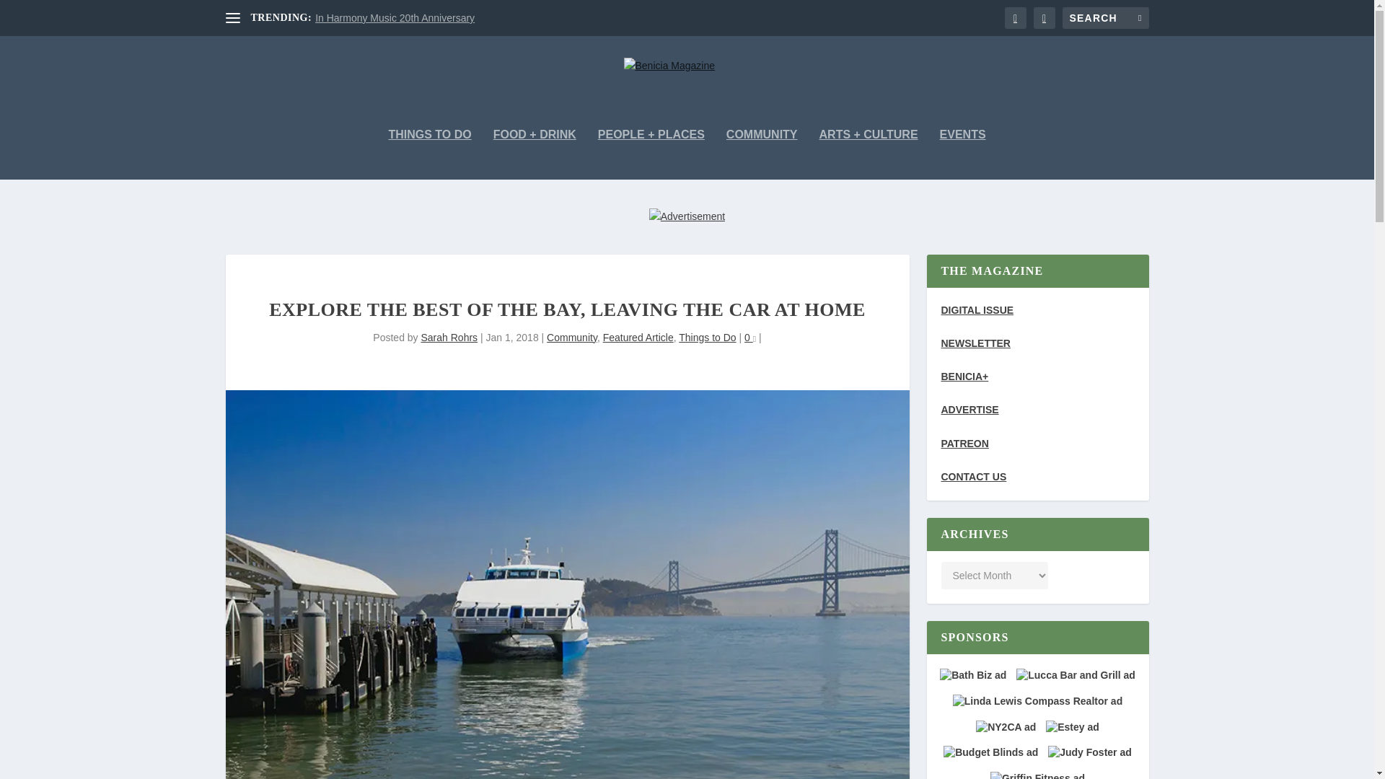 This screenshot has width=1385, height=779. Describe the element at coordinates (449, 338) in the screenshot. I see `Sarah Rohrs` at that location.